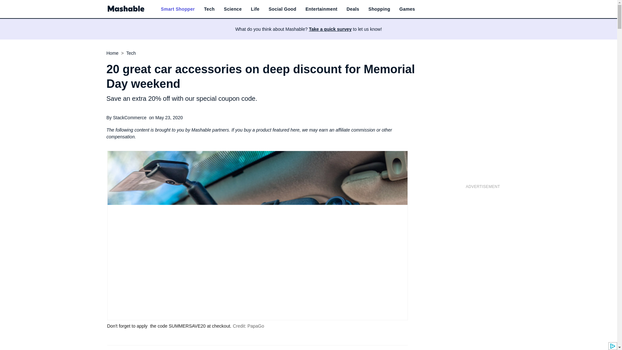  Describe the element at coordinates (407, 9) in the screenshot. I see `Games` at that location.